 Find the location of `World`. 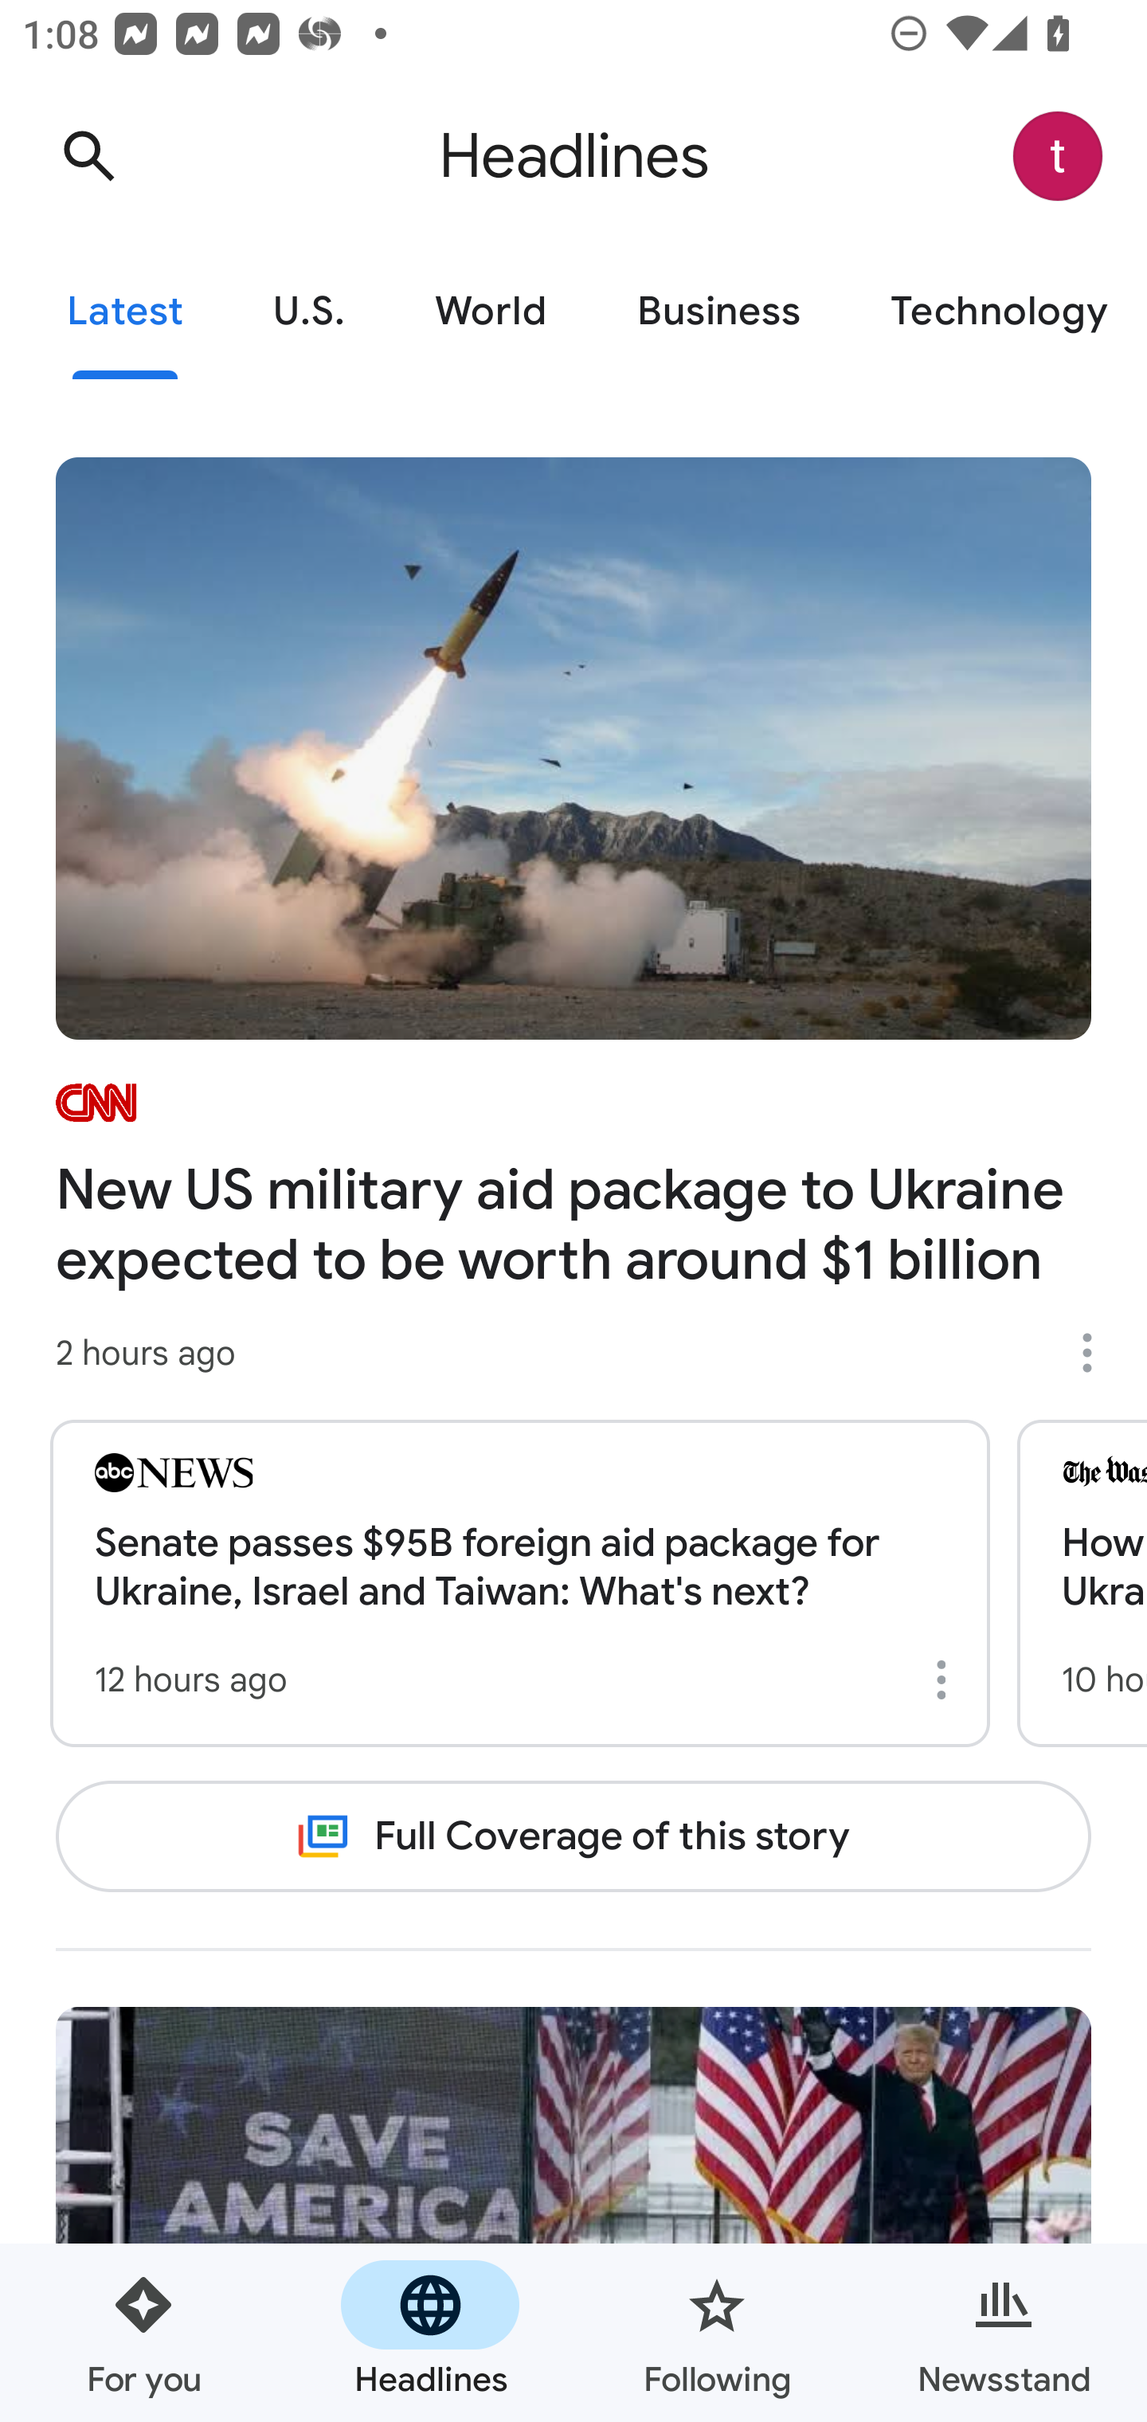

World is located at coordinates (491, 312).